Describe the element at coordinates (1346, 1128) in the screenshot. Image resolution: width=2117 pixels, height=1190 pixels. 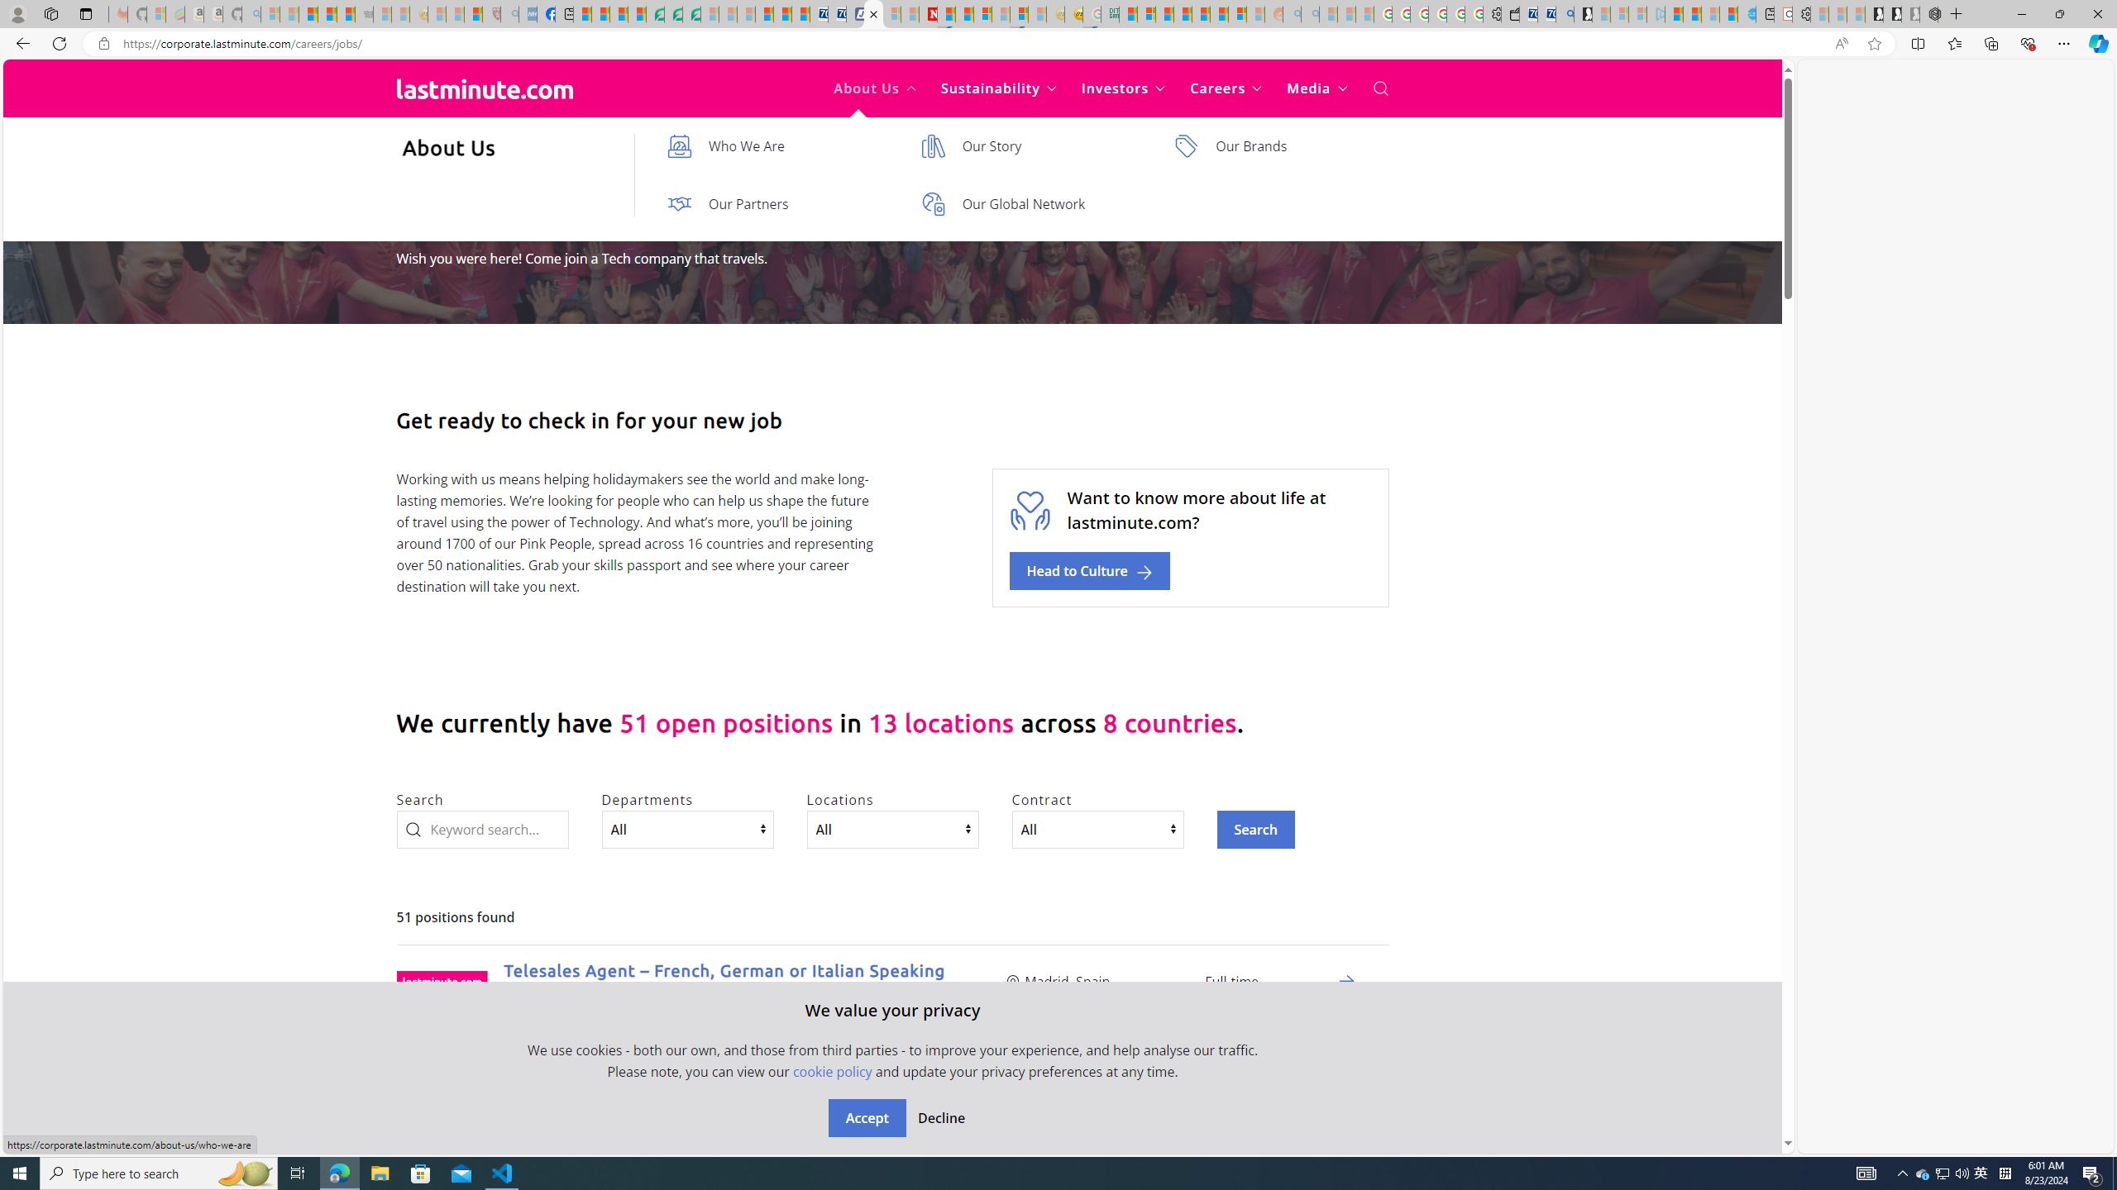
I see `Read full details about role: Full Stack Engineer` at that location.